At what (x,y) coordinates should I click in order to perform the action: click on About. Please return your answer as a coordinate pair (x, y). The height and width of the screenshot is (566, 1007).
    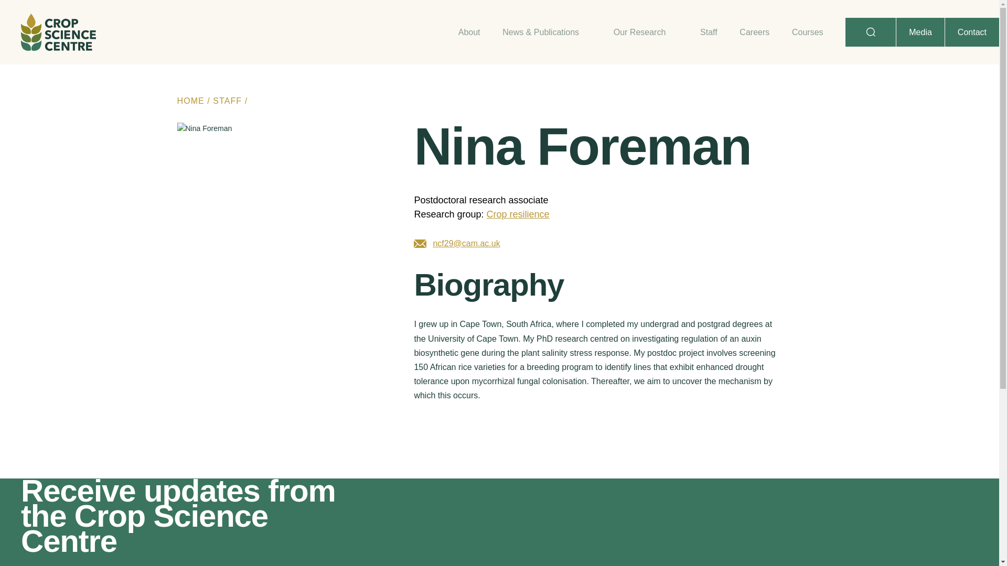
    Looking at the image, I should click on (469, 31).